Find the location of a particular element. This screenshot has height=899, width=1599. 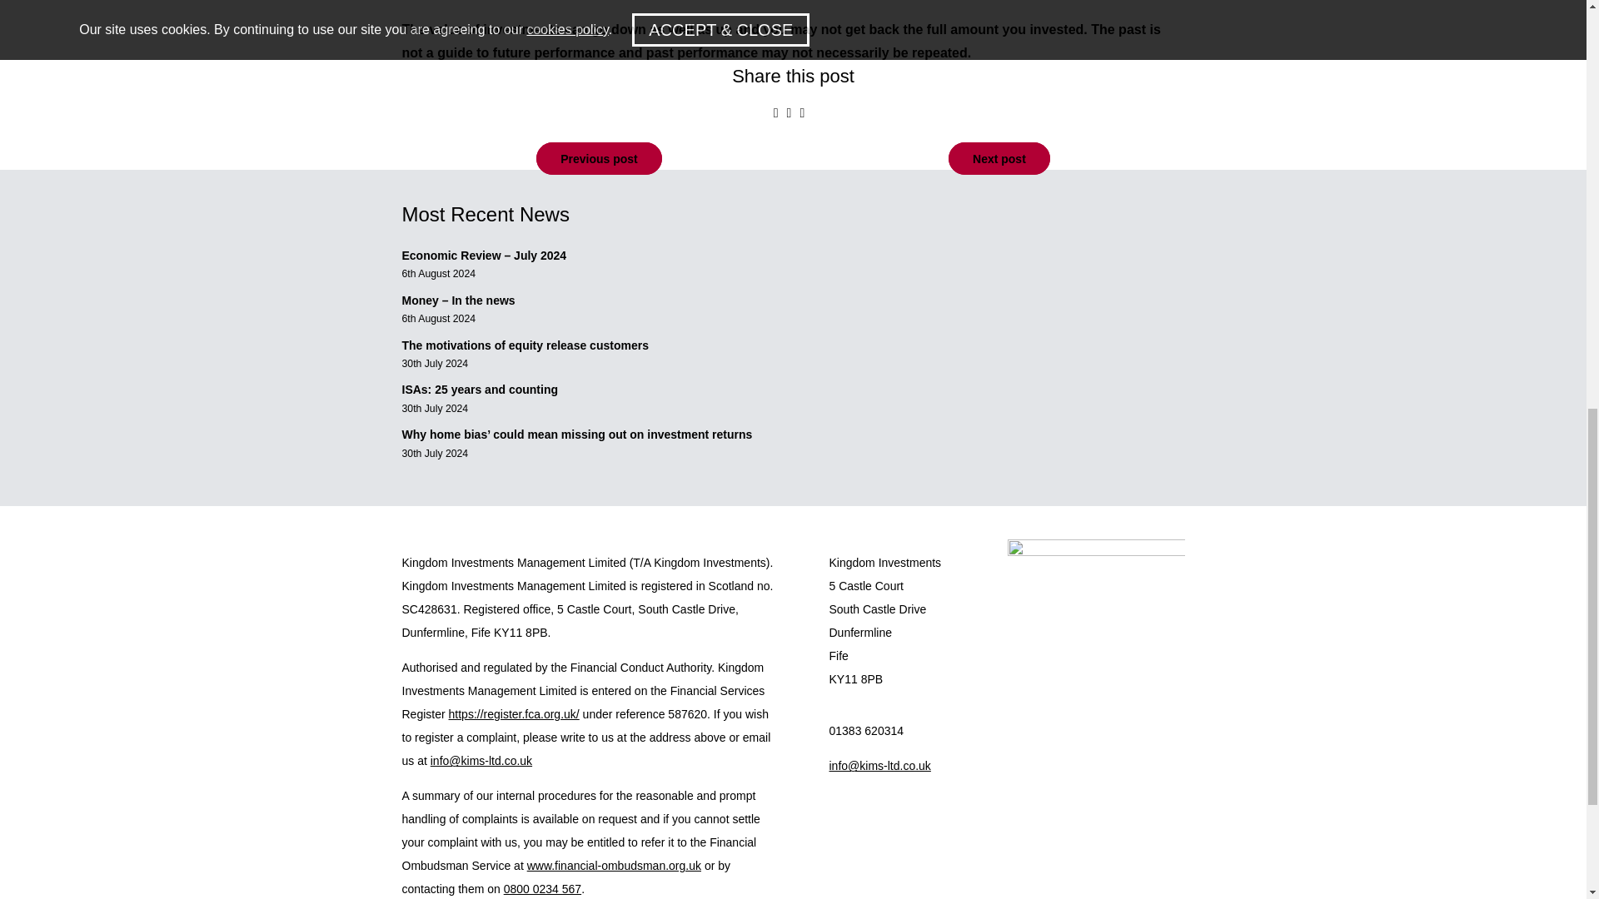

Next post is located at coordinates (999, 157).